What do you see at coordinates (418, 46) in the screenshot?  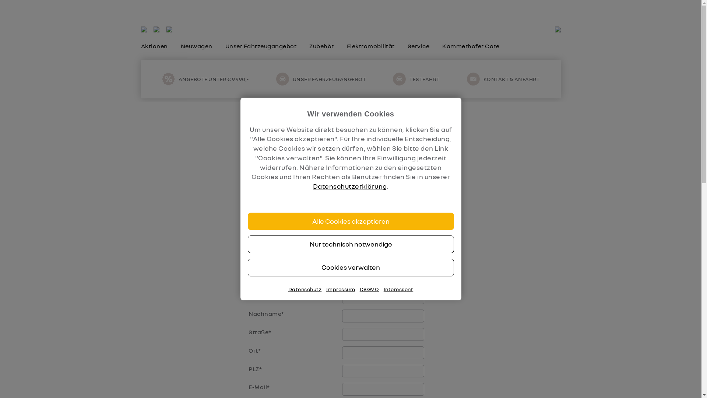 I see `Service` at bounding box center [418, 46].